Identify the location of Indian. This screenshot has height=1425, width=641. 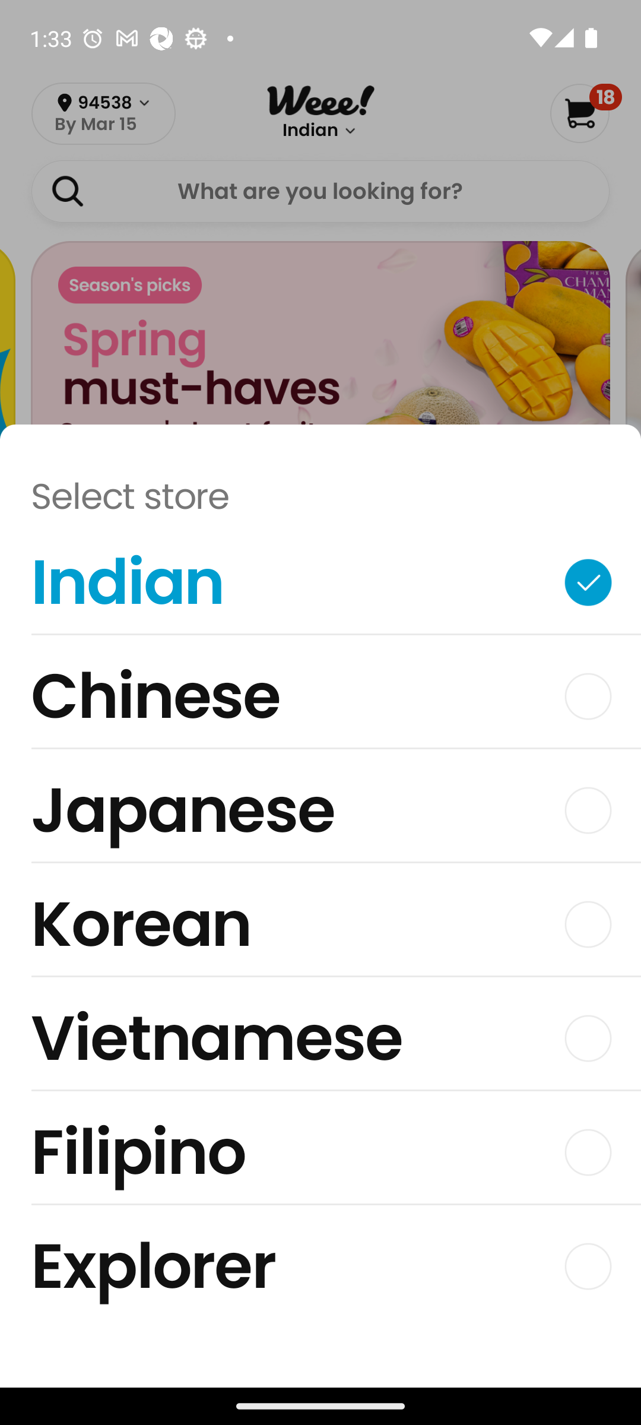
(320, 587).